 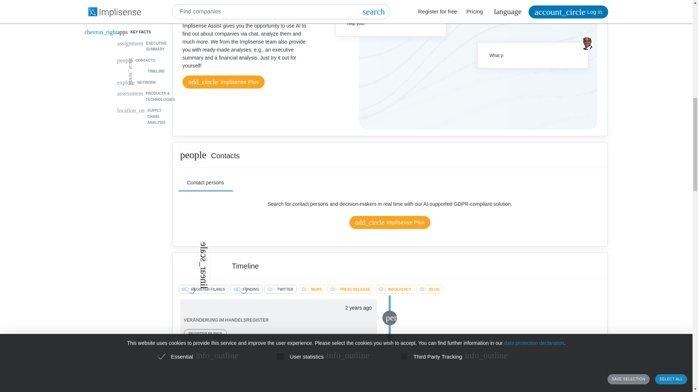 I want to click on PRESS RELEASE, so click(x=350, y=289).